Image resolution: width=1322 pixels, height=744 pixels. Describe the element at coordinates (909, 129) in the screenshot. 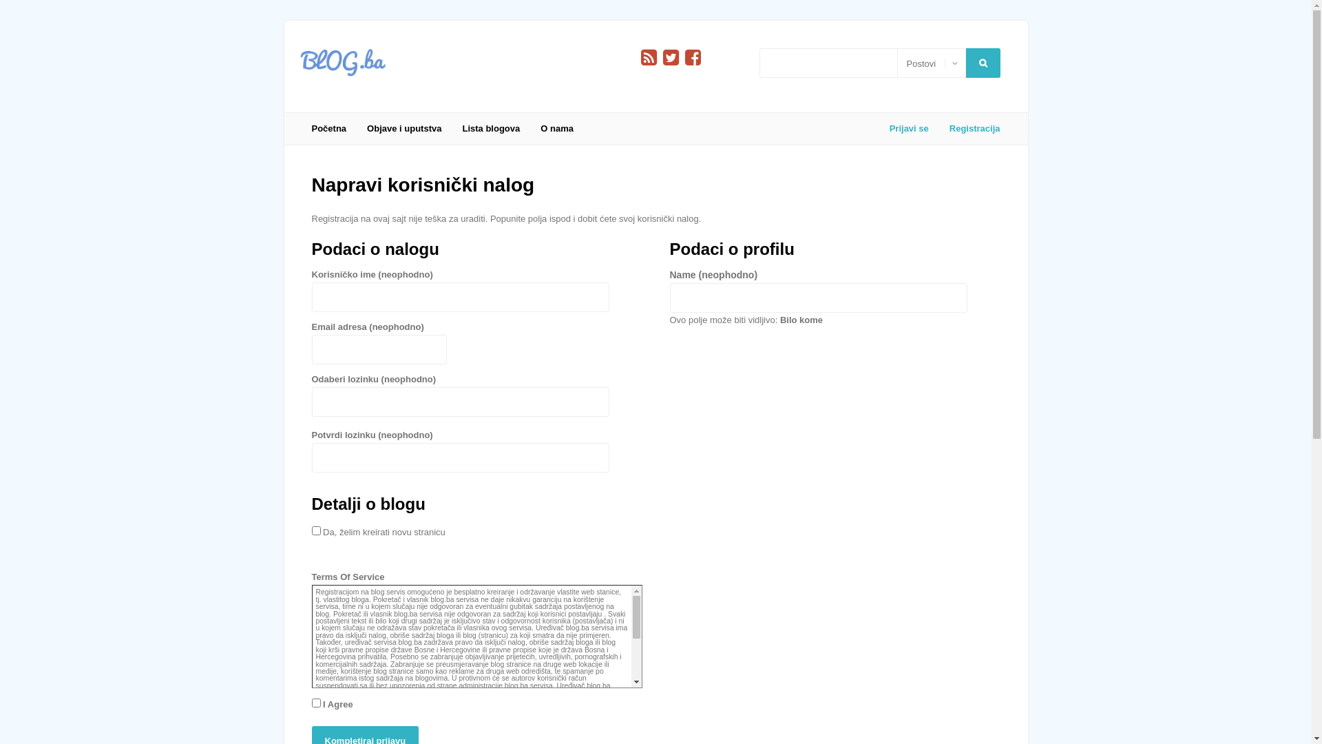

I see `Prijavi se` at that location.